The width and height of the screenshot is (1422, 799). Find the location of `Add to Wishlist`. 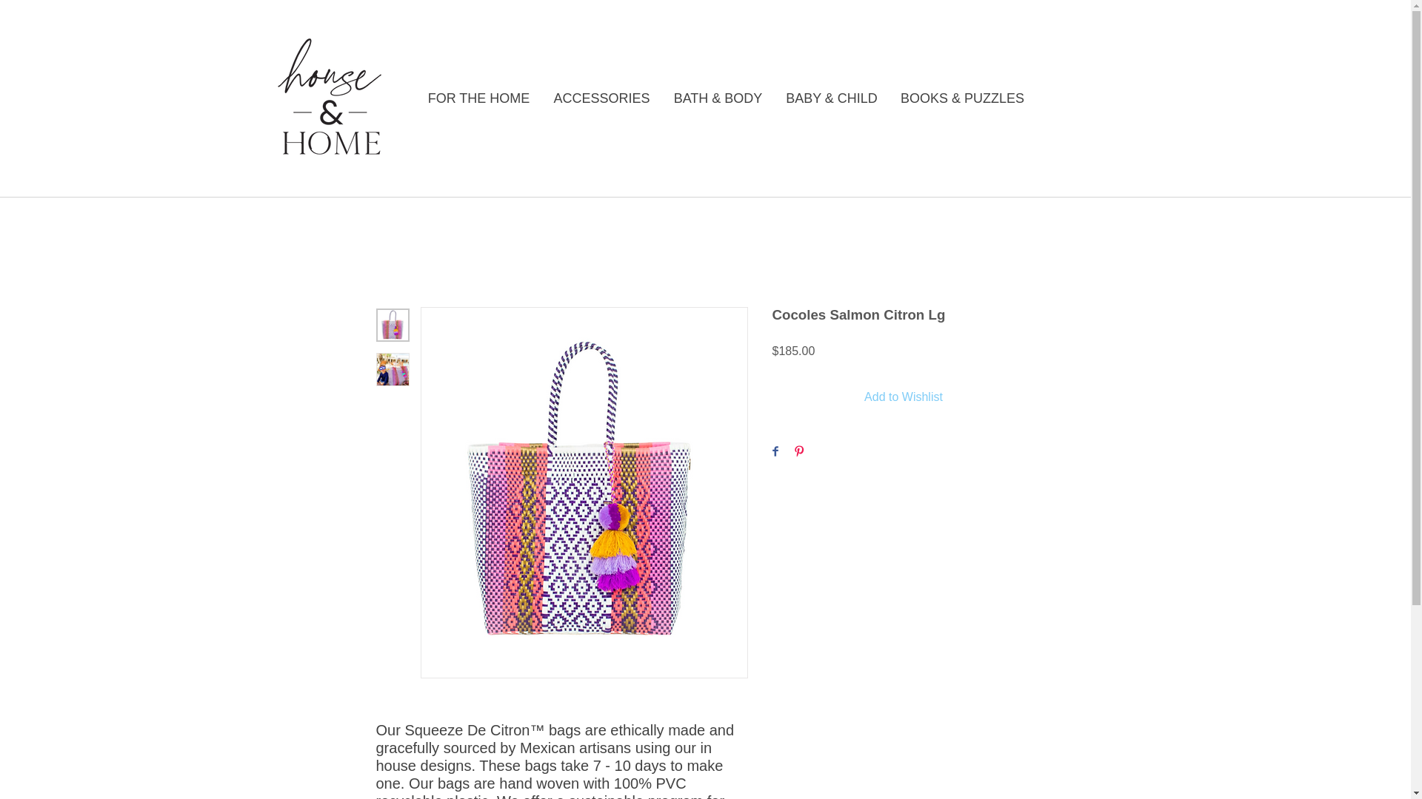

Add to Wishlist is located at coordinates (904, 397).